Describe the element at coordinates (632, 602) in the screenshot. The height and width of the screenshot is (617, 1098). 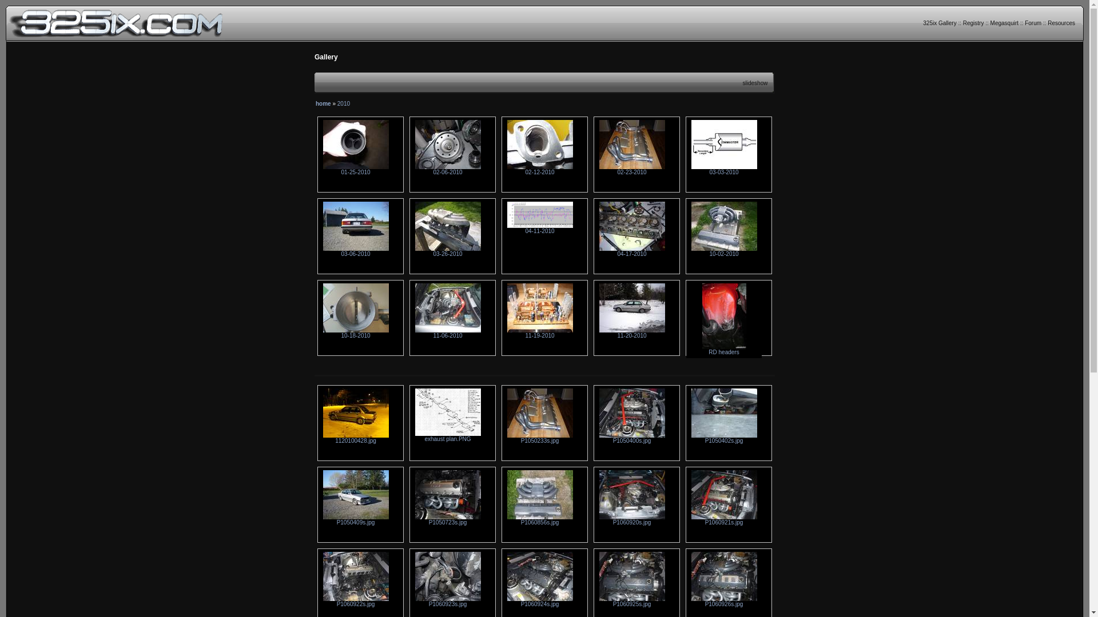
I see `P1060925s.jpg` at that location.